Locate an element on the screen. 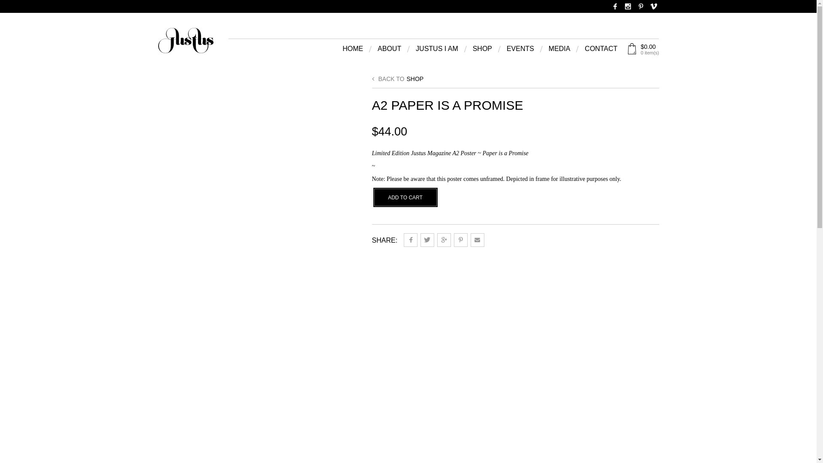  CONTACT is located at coordinates (601, 51).